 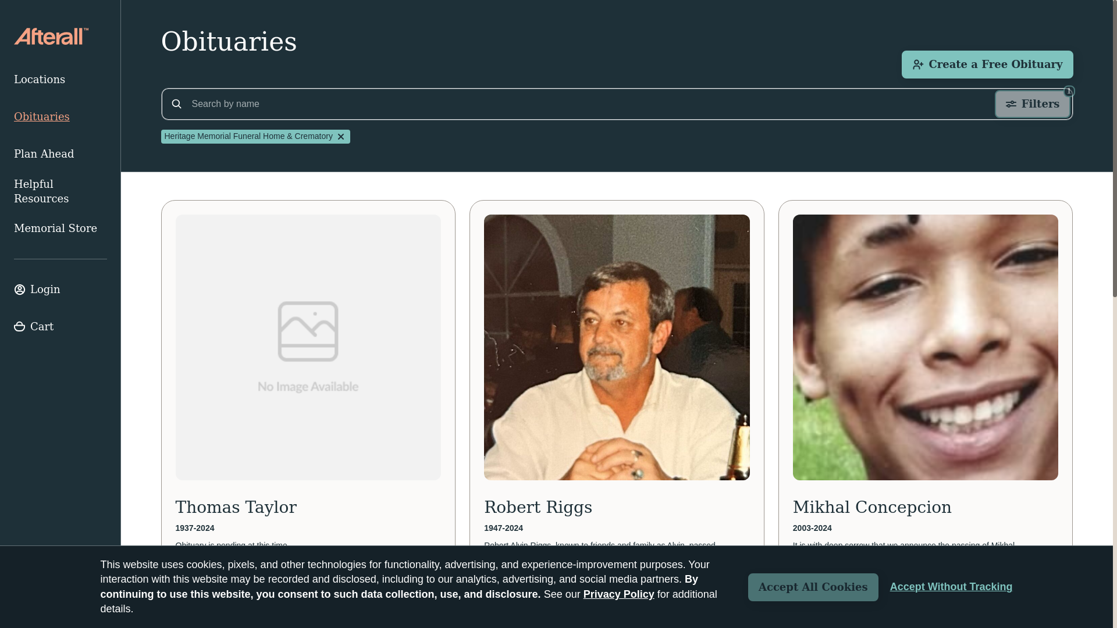 I want to click on Cart, so click(x=61, y=327).